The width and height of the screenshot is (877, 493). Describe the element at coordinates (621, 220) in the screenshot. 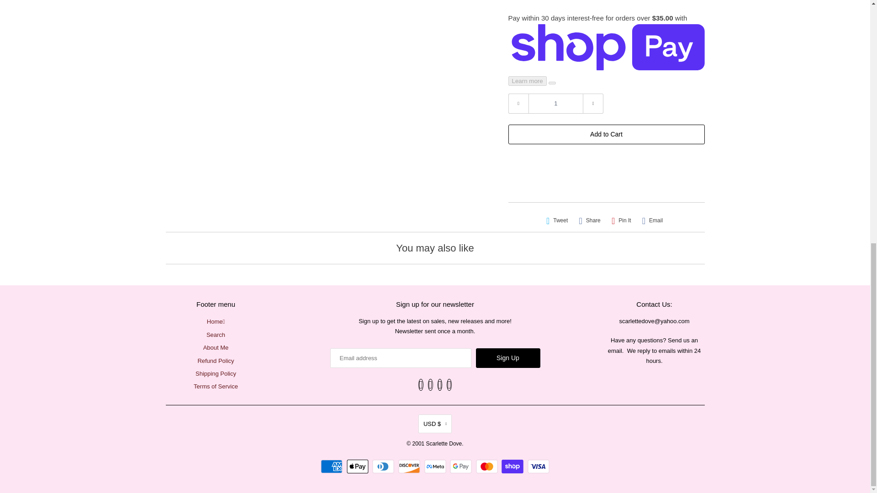

I see `Share this on Pinterest` at that location.